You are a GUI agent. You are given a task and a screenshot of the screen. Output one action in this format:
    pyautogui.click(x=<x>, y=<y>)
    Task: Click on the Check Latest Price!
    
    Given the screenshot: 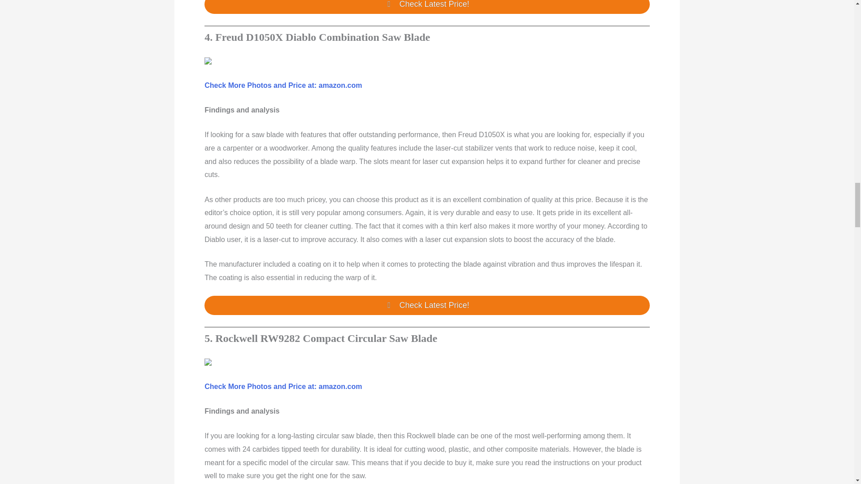 What is the action you would take?
    pyautogui.click(x=427, y=305)
    